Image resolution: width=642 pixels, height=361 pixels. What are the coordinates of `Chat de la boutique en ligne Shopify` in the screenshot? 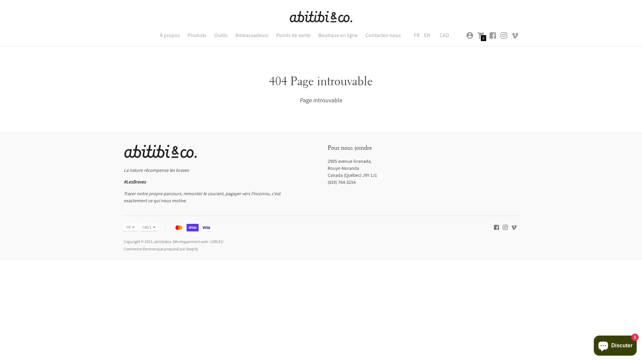 It's located at (615, 344).